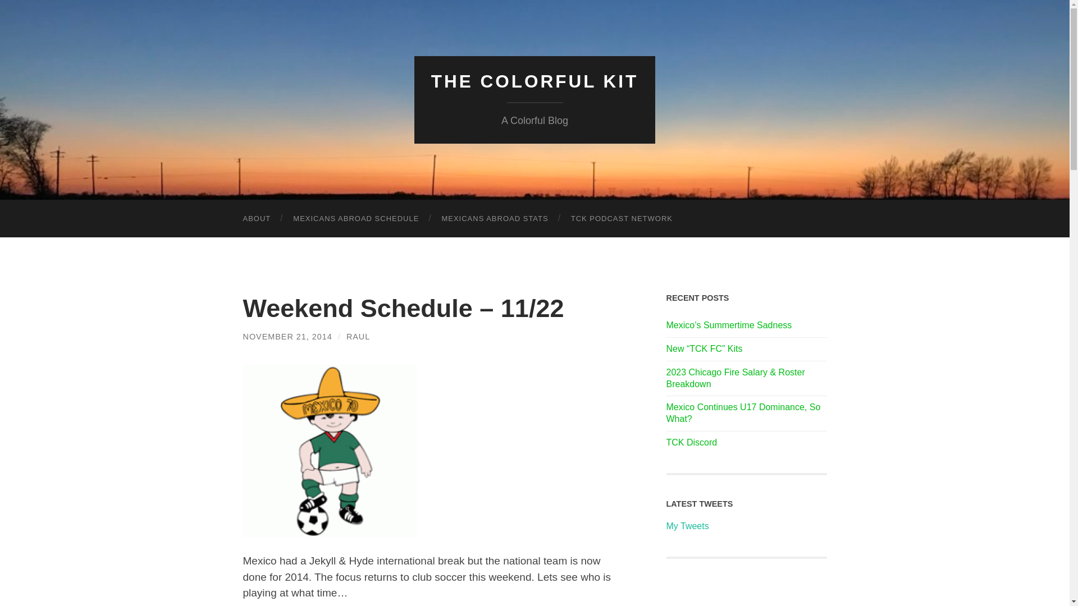 The image size is (1078, 606). Describe the element at coordinates (746, 414) in the screenshot. I see `Mexico Continues U17 Dominance, So What?` at that location.